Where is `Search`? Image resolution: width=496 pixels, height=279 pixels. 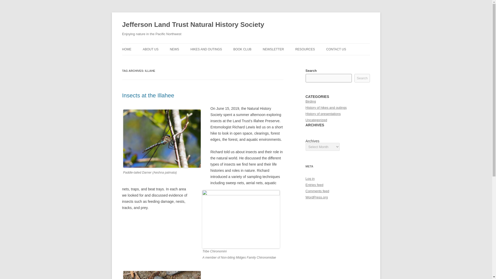 Search is located at coordinates (362, 78).